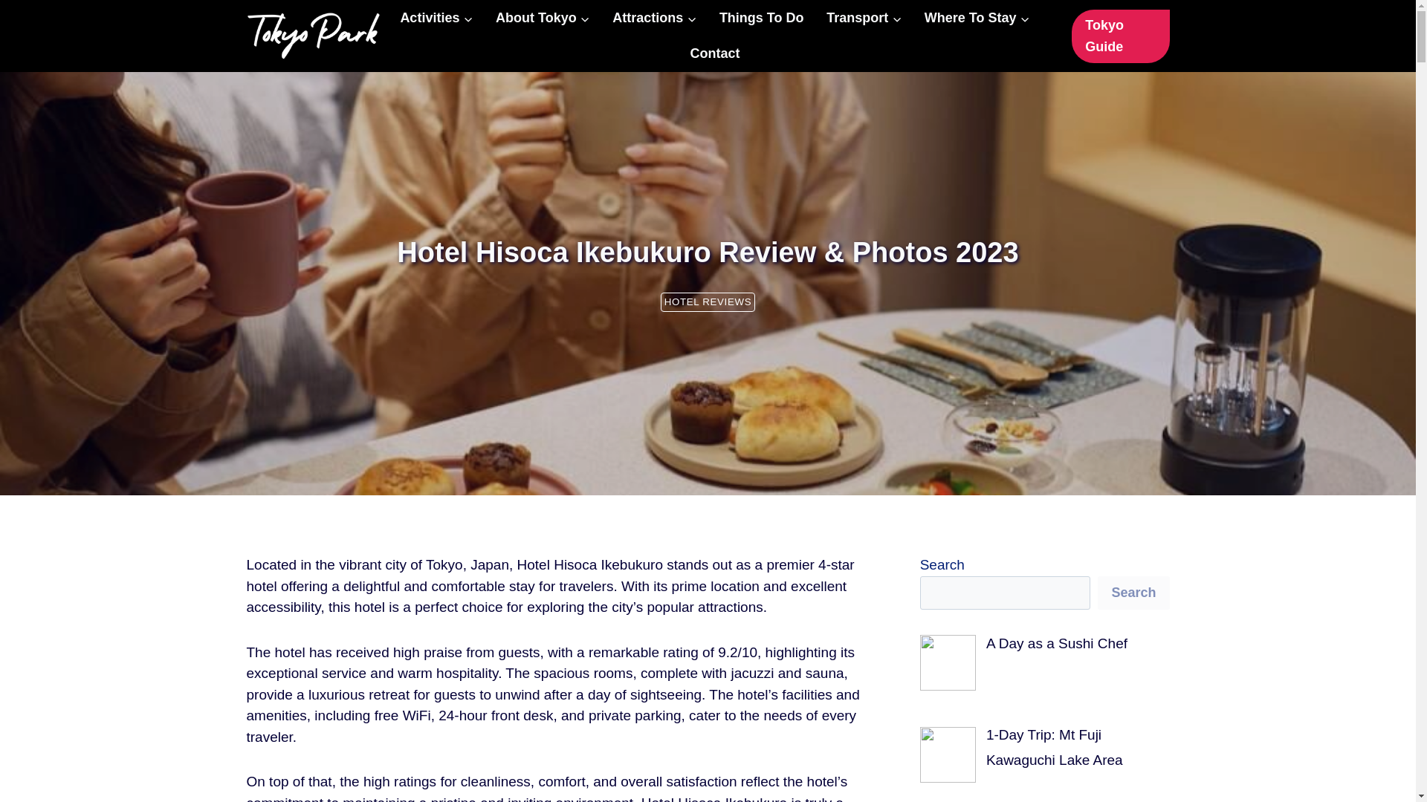 Image resolution: width=1427 pixels, height=802 pixels. I want to click on Things To Do, so click(761, 18).